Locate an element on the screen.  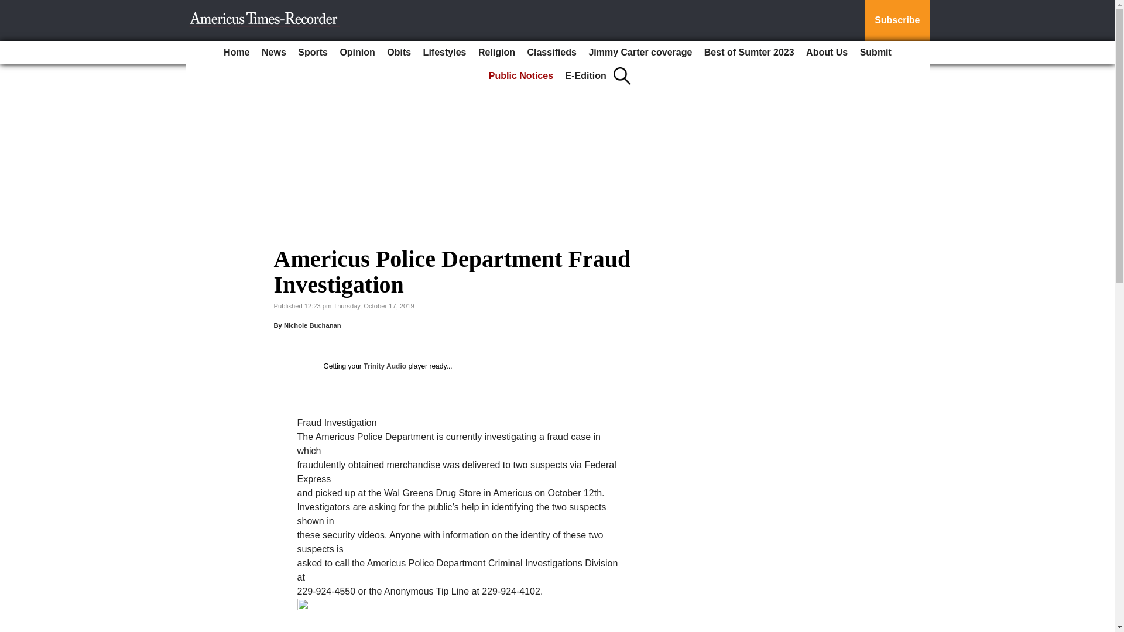
Nichole Buchanan is located at coordinates (313, 325).